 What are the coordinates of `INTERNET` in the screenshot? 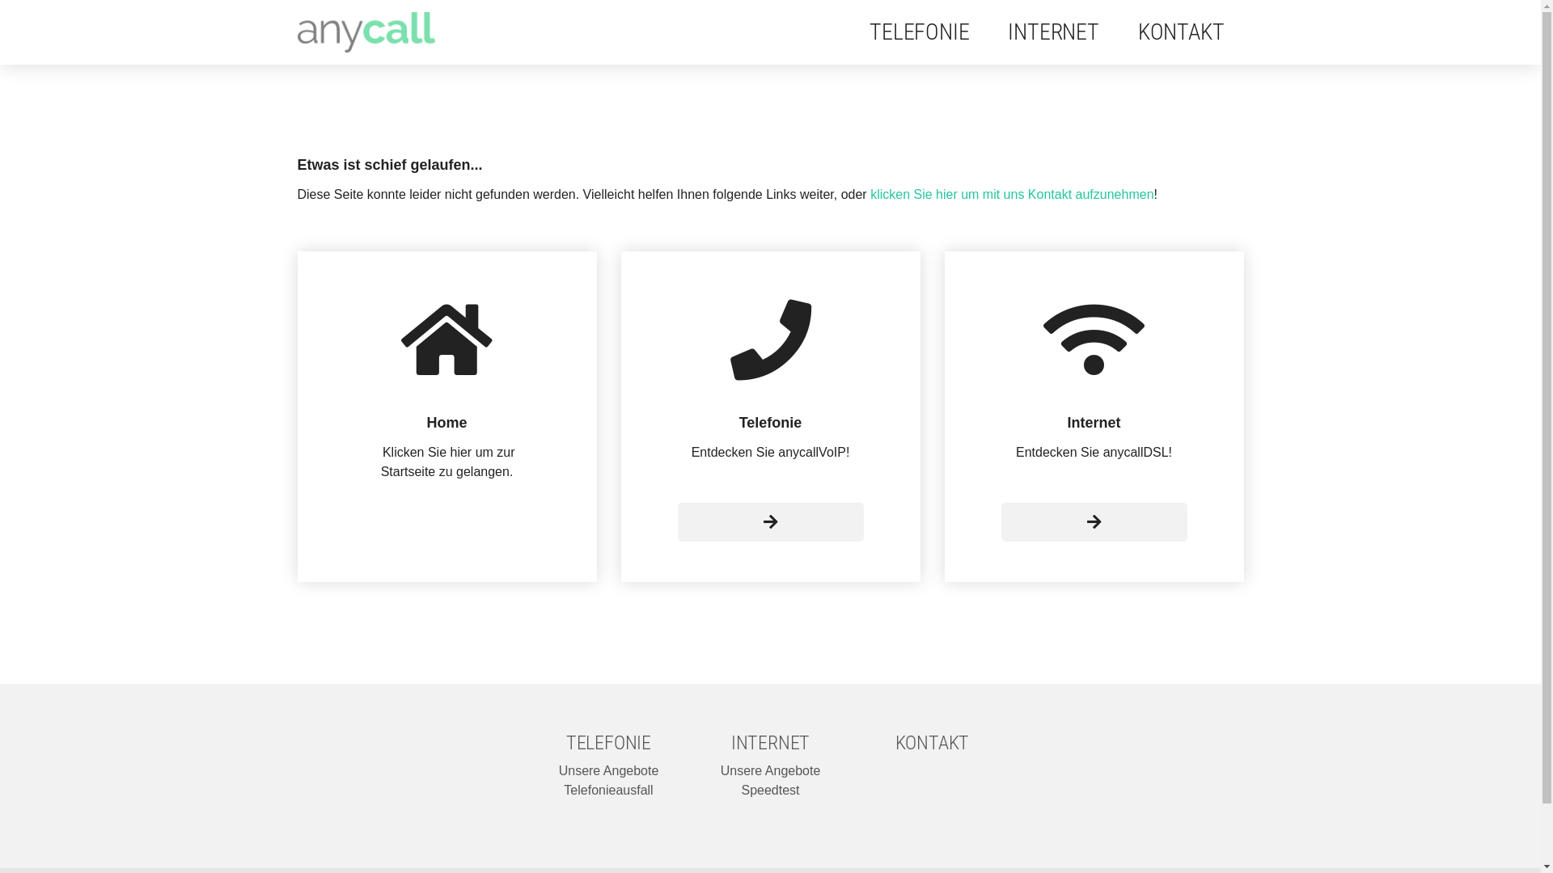 It's located at (770, 743).